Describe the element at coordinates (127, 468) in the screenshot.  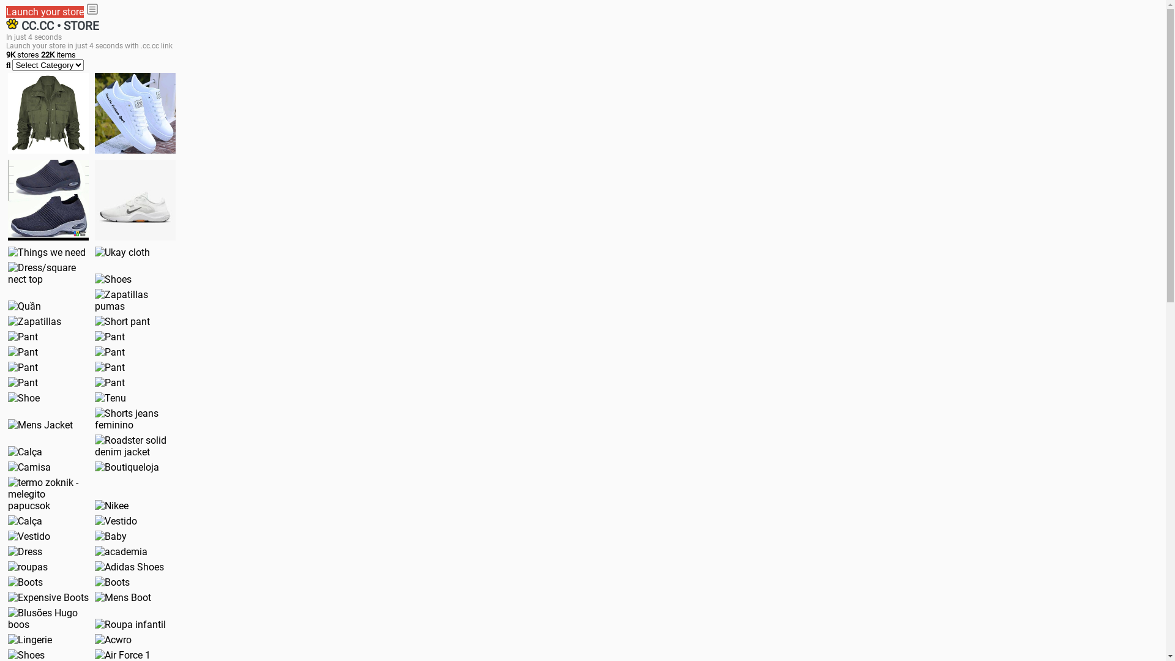
I see `Boutiqueloja` at that location.